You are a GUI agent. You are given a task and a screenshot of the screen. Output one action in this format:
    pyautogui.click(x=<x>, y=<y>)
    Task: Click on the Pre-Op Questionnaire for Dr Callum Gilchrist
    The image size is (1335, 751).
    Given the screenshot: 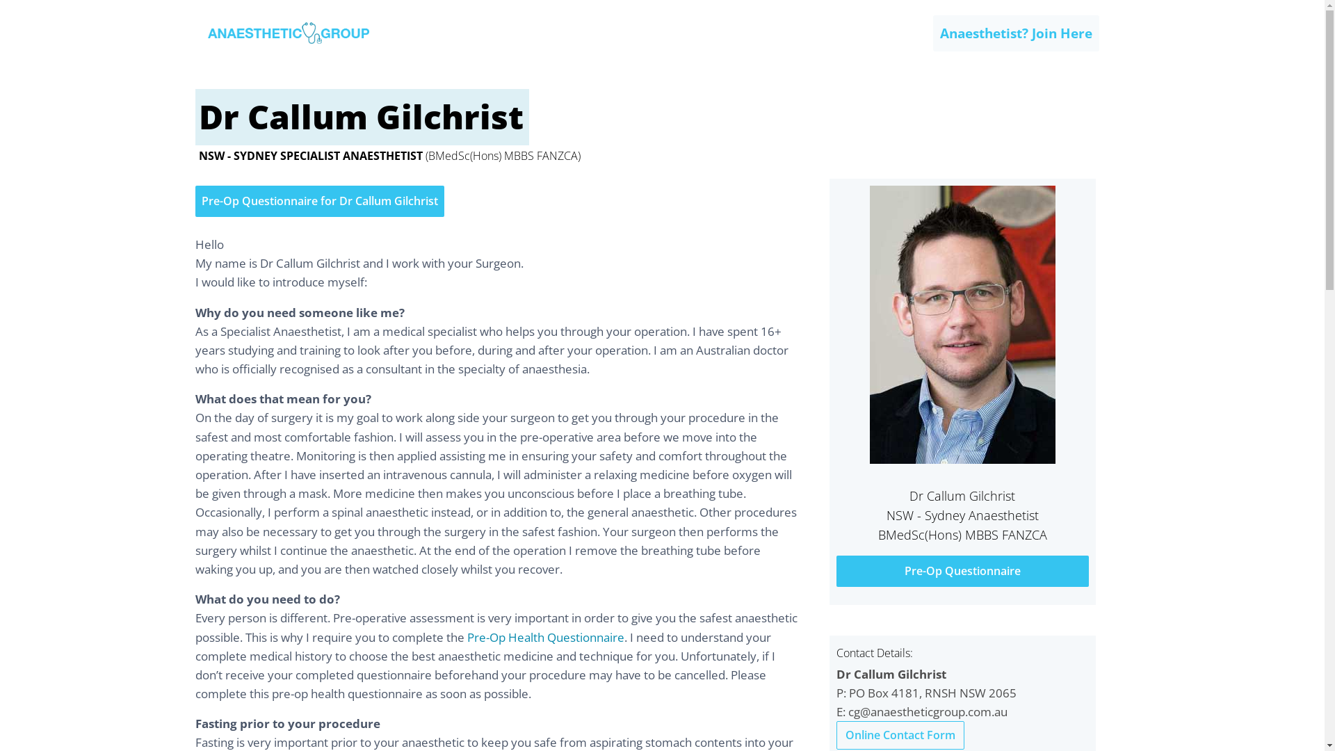 What is the action you would take?
    pyautogui.click(x=319, y=201)
    